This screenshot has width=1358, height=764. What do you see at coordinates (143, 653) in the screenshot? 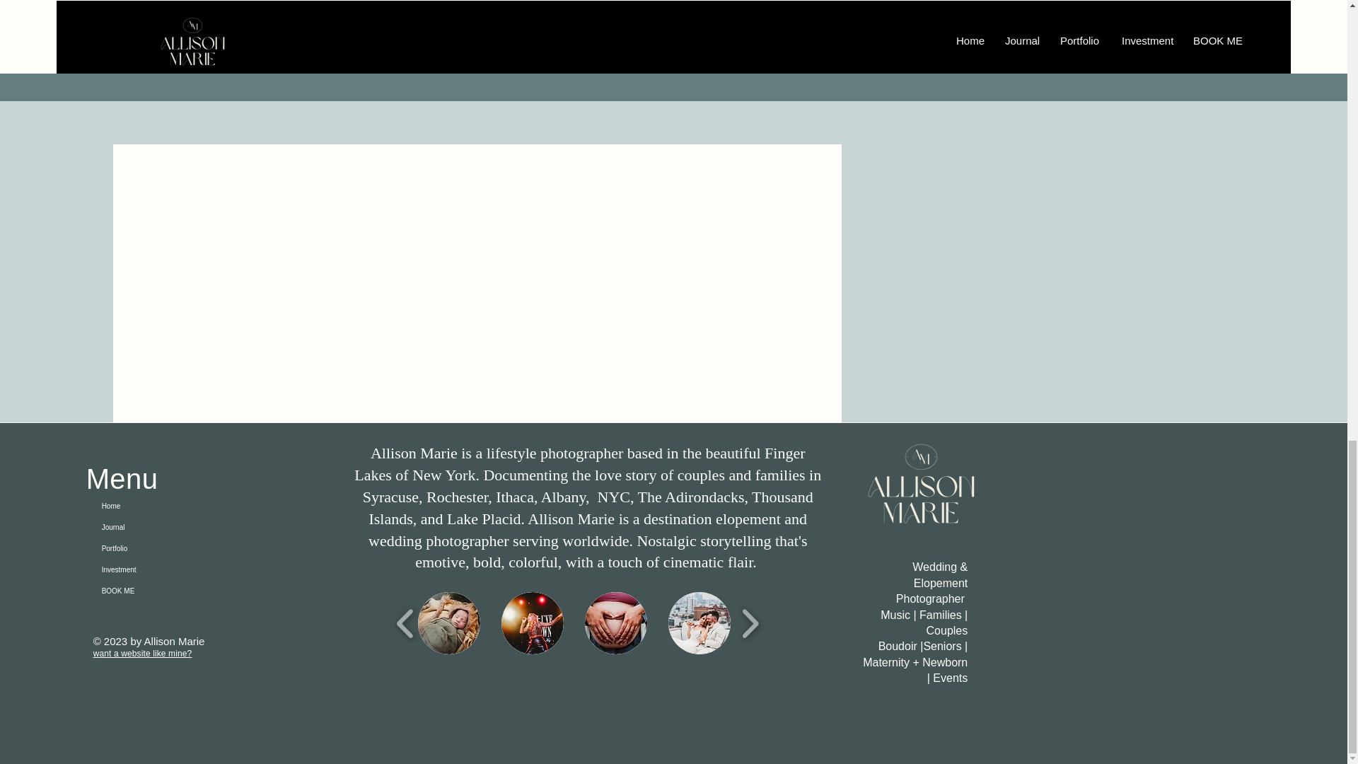
I see `want a website like mine?` at bounding box center [143, 653].